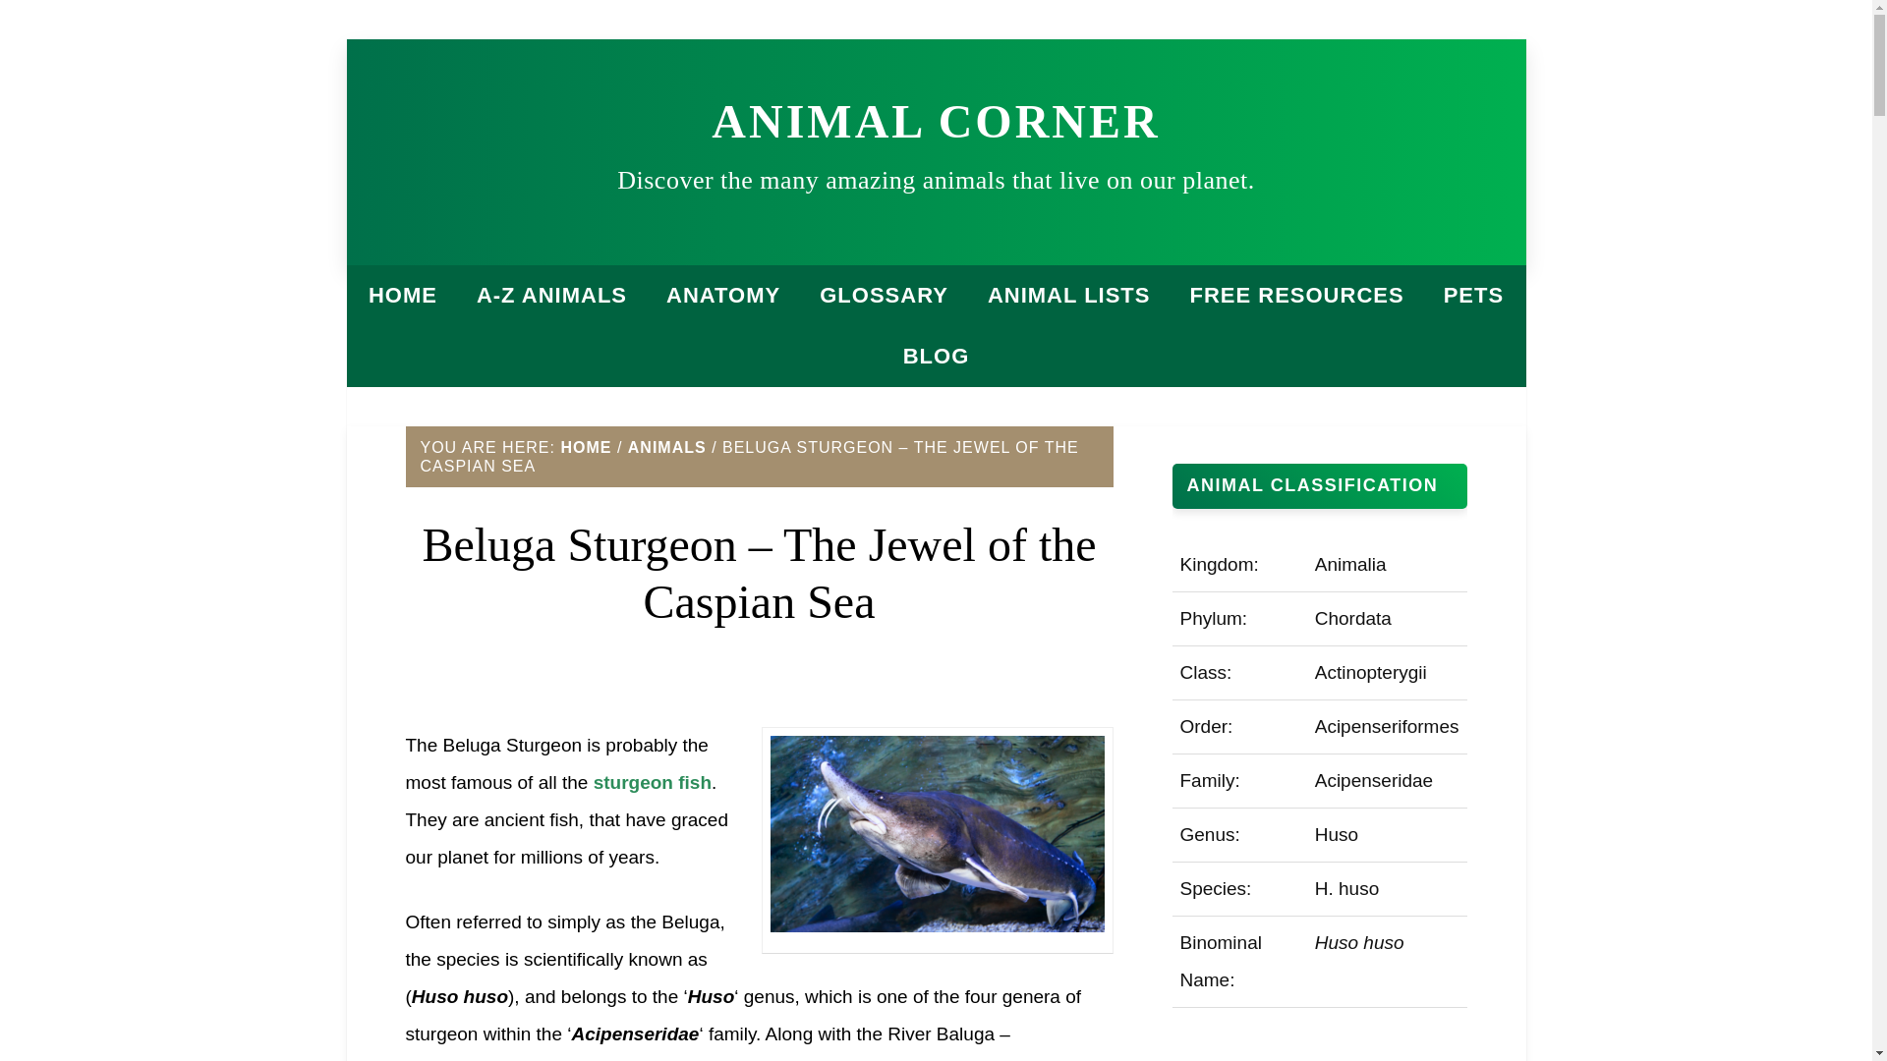 The image size is (1887, 1061). What do you see at coordinates (1473, 295) in the screenshot?
I see `PETS` at bounding box center [1473, 295].